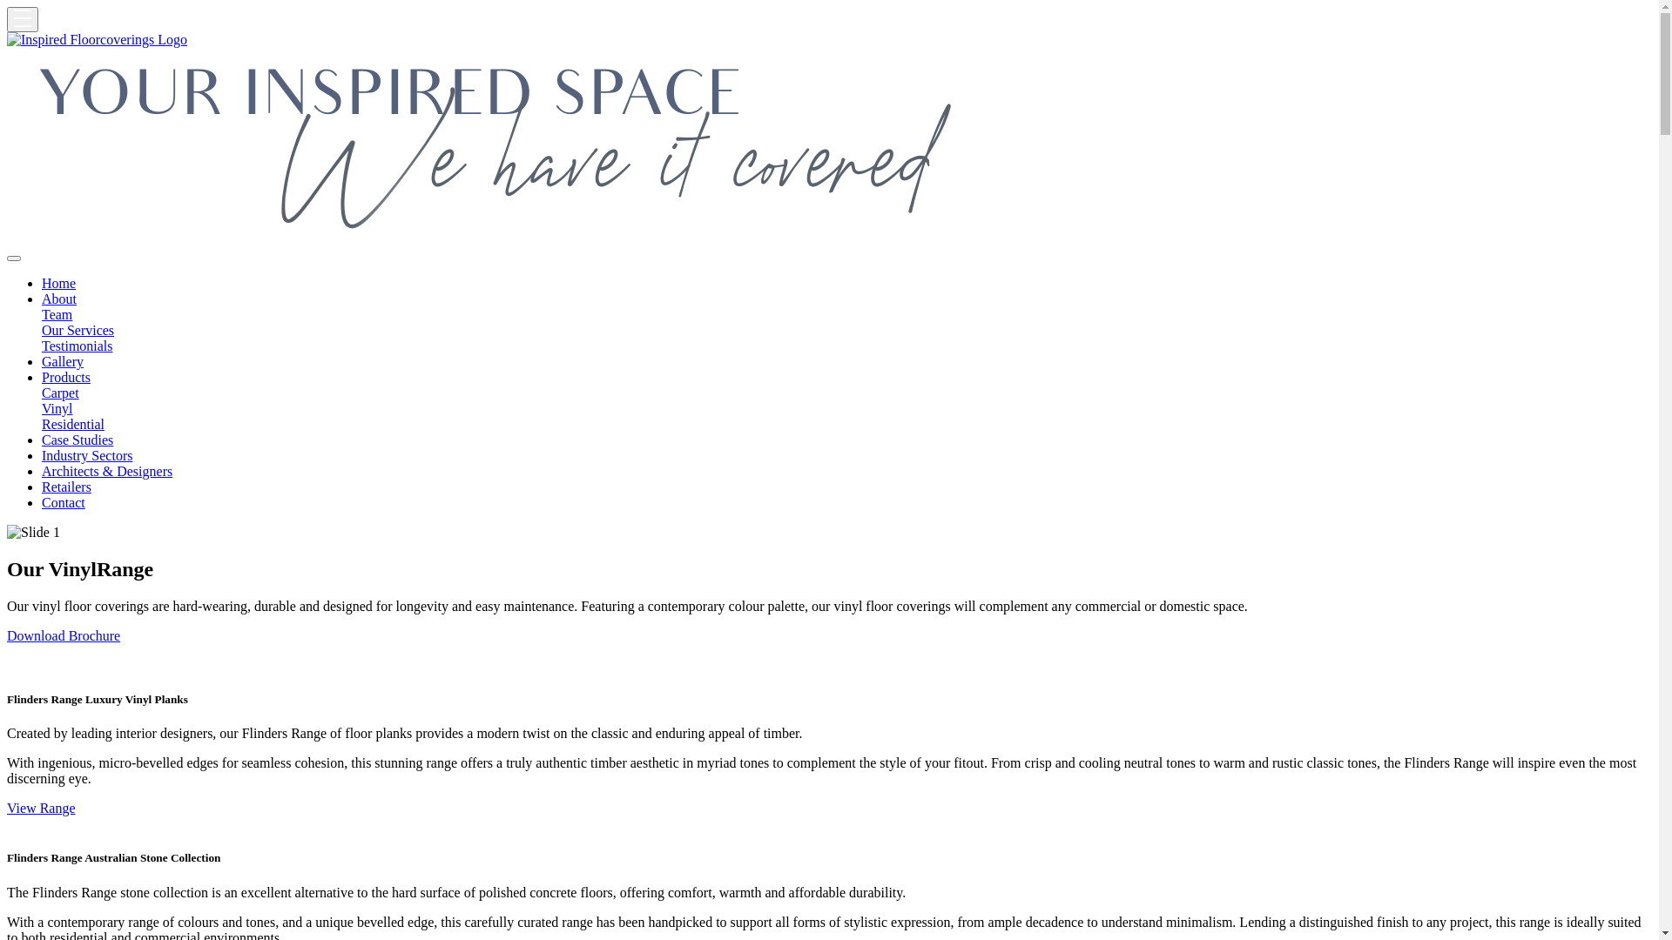  Describe the element at coordinates (846, 331) in the screenshot. I see `Our Services` at that location.